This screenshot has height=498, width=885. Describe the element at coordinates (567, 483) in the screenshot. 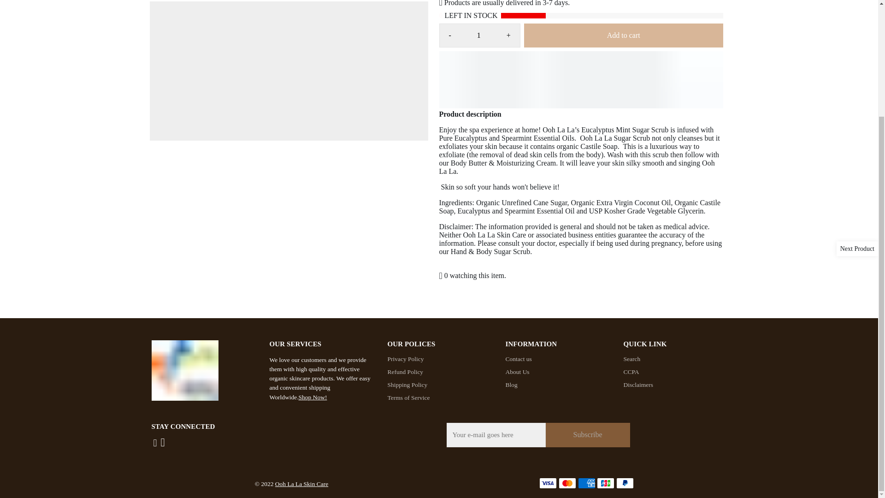

I see `Mastercard` at that location.